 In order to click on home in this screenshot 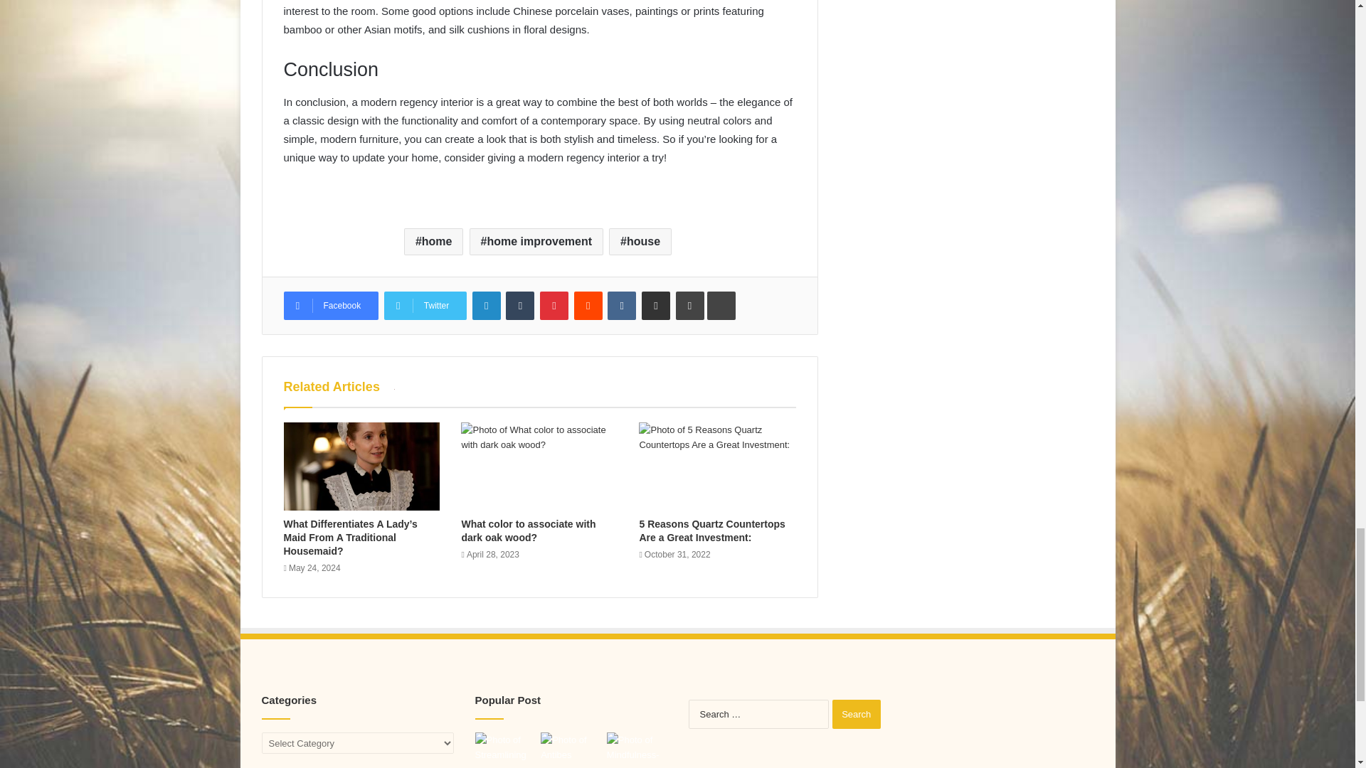, I will do `click(434, 241)`.